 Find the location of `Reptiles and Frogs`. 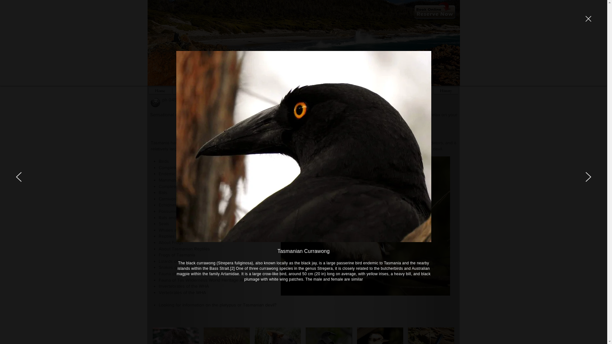

Reptiles and Frogs is located at coordinates (177, 236).